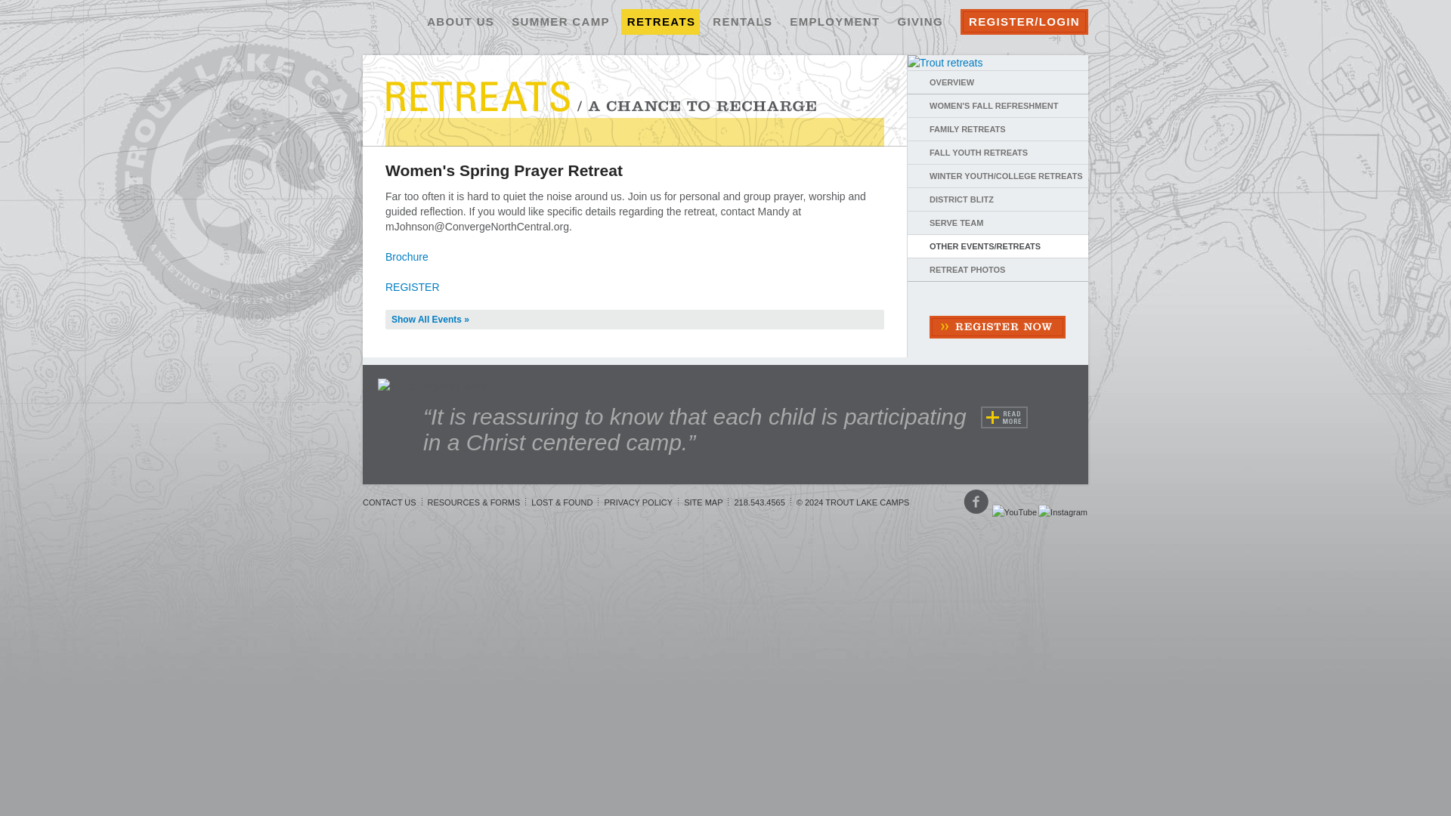 The height and width of the screenshot is (816, 1451). Describe the element at coordinates (741, 21) in the screenshot. I see `RENTALS` at that location.